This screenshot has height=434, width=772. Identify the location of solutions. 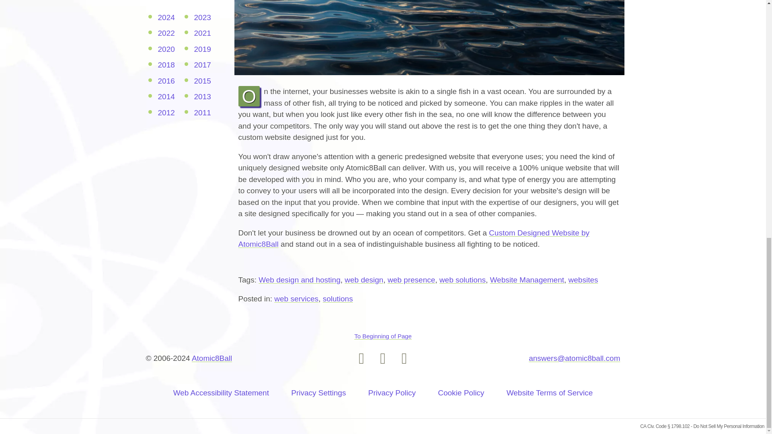
(338, 299).